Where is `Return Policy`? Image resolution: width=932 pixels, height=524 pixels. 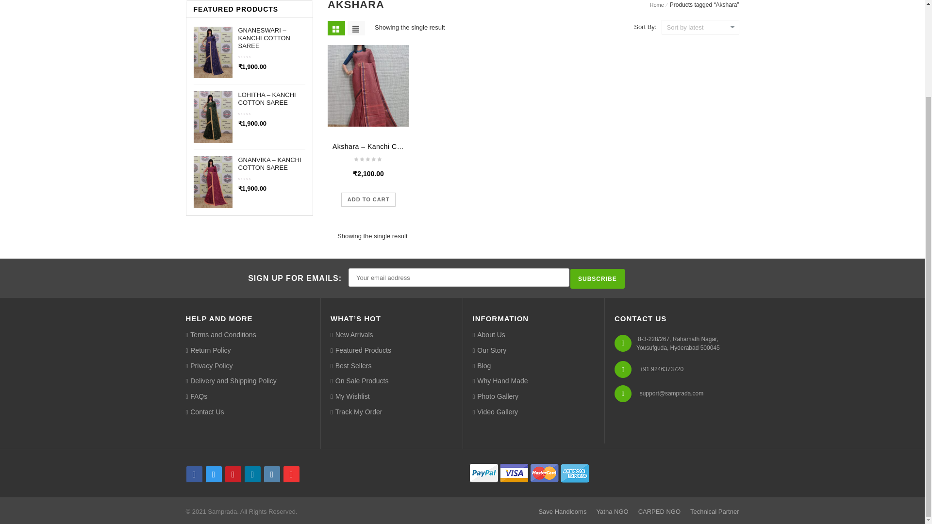
Return Policy is located at coordinates (208, 350).